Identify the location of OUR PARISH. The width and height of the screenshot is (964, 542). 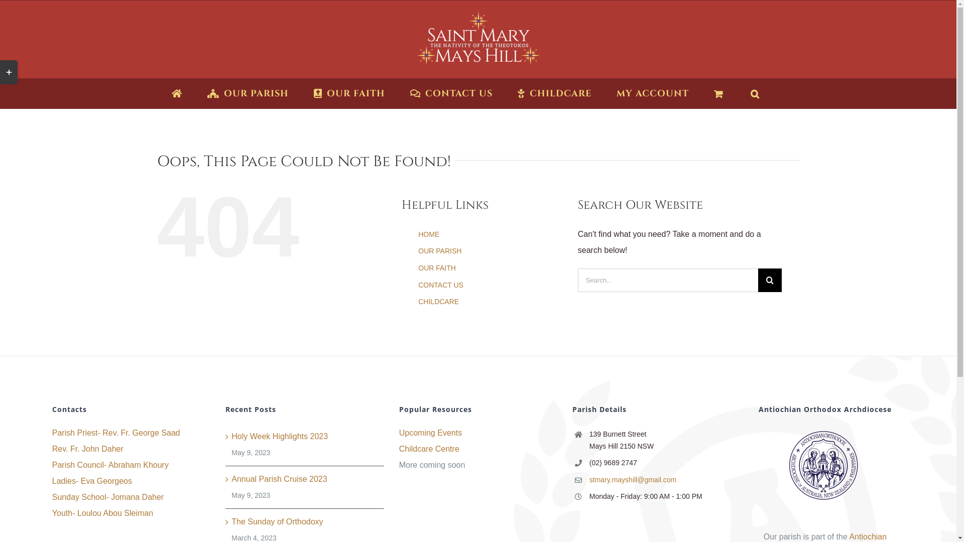
(248, 93).